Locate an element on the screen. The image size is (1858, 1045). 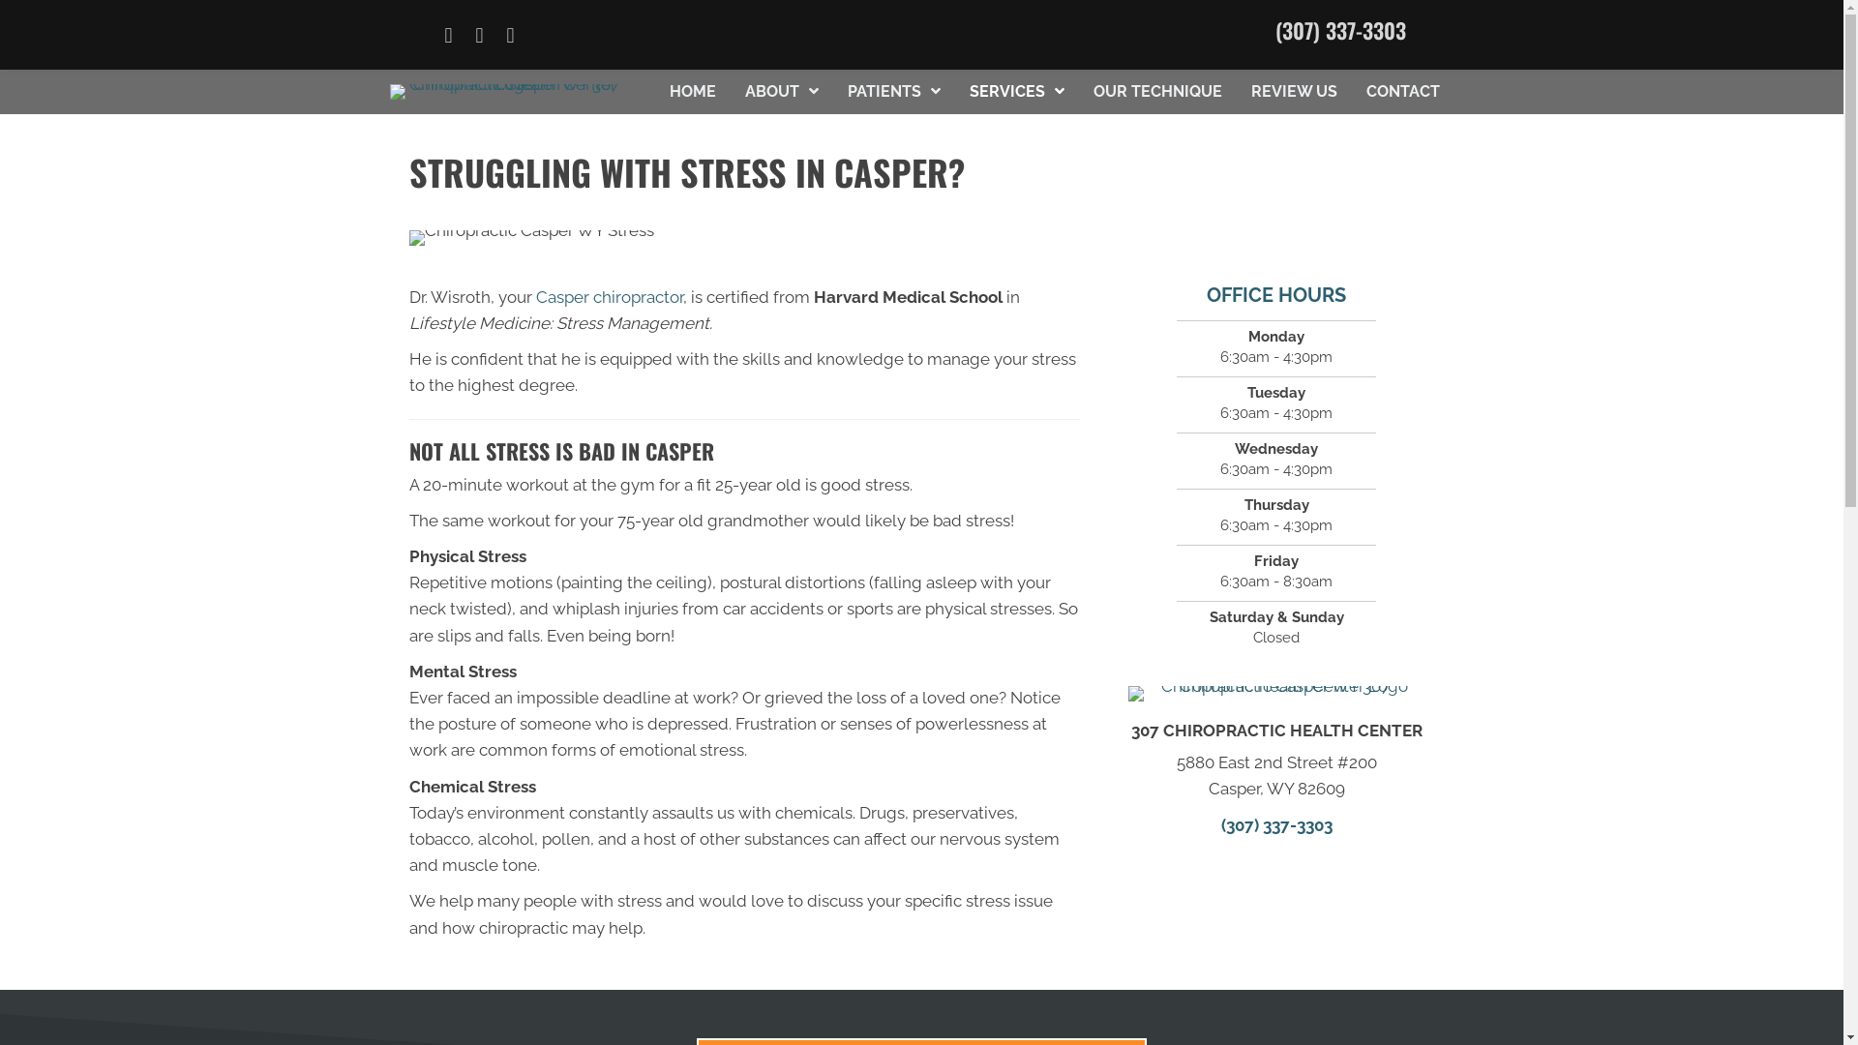
(307) 337-3303 is located at coordinates (1277, 825).